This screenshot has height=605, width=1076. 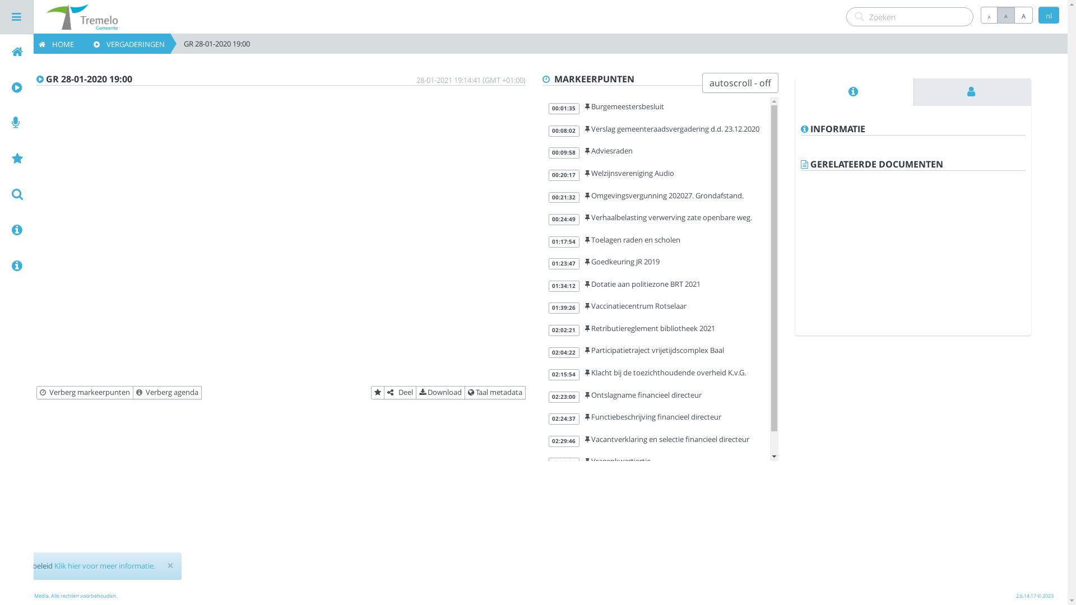 What do you see at coordinates (100, 123) in the screenshot?
I see `Live vergaderingen` at bounding box center [100, 123].